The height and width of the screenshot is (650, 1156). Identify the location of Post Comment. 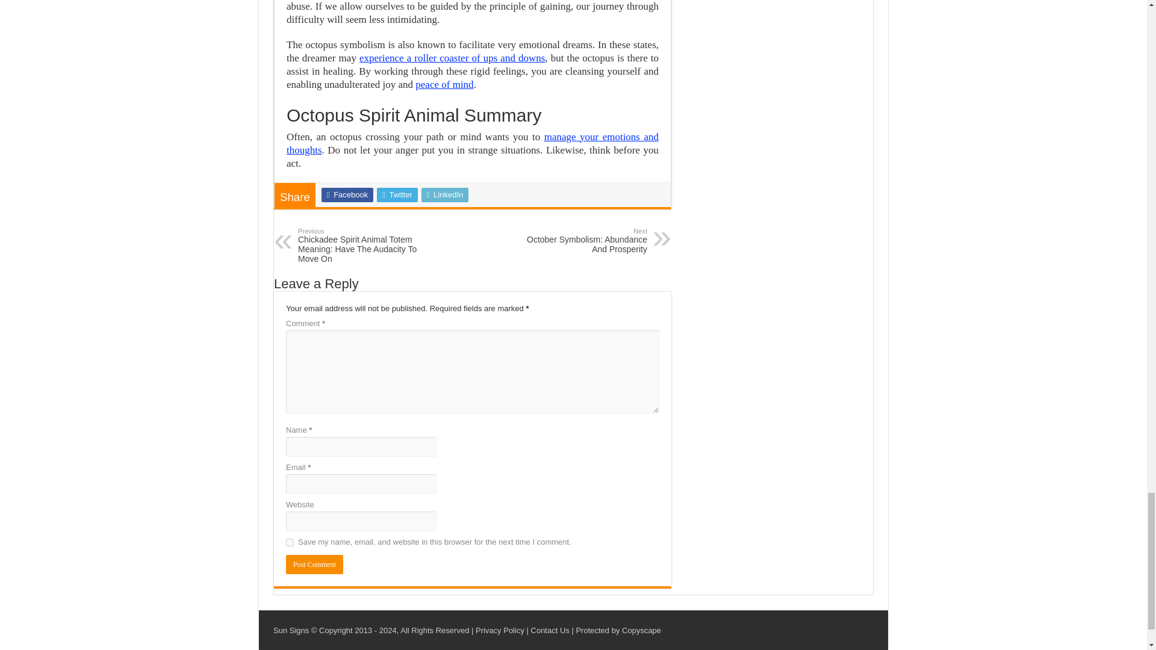
(314, 565).